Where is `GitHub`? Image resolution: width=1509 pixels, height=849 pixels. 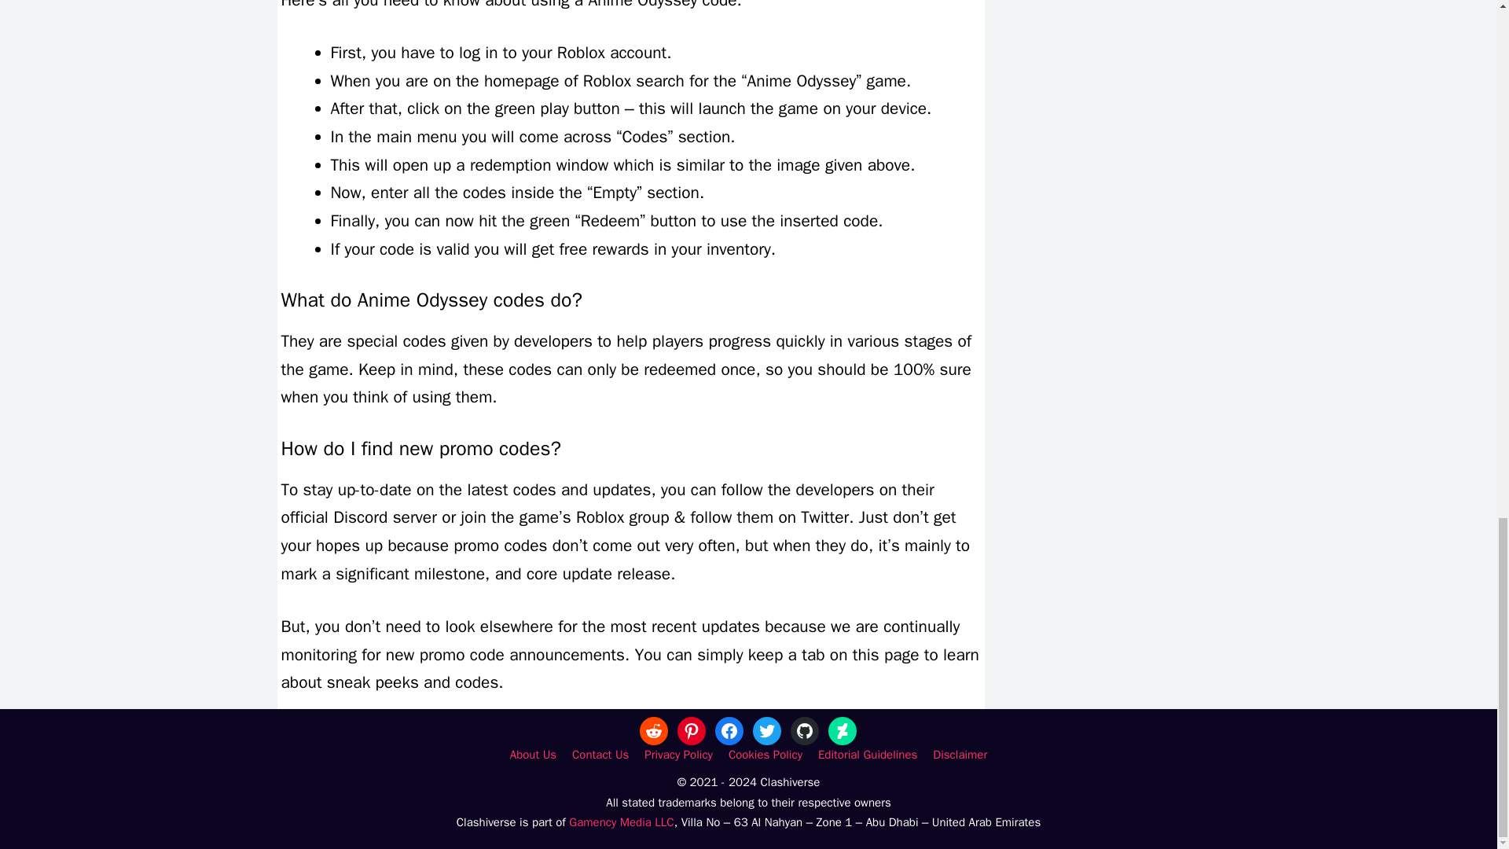 GitHub is located at coordinates (805, 731).